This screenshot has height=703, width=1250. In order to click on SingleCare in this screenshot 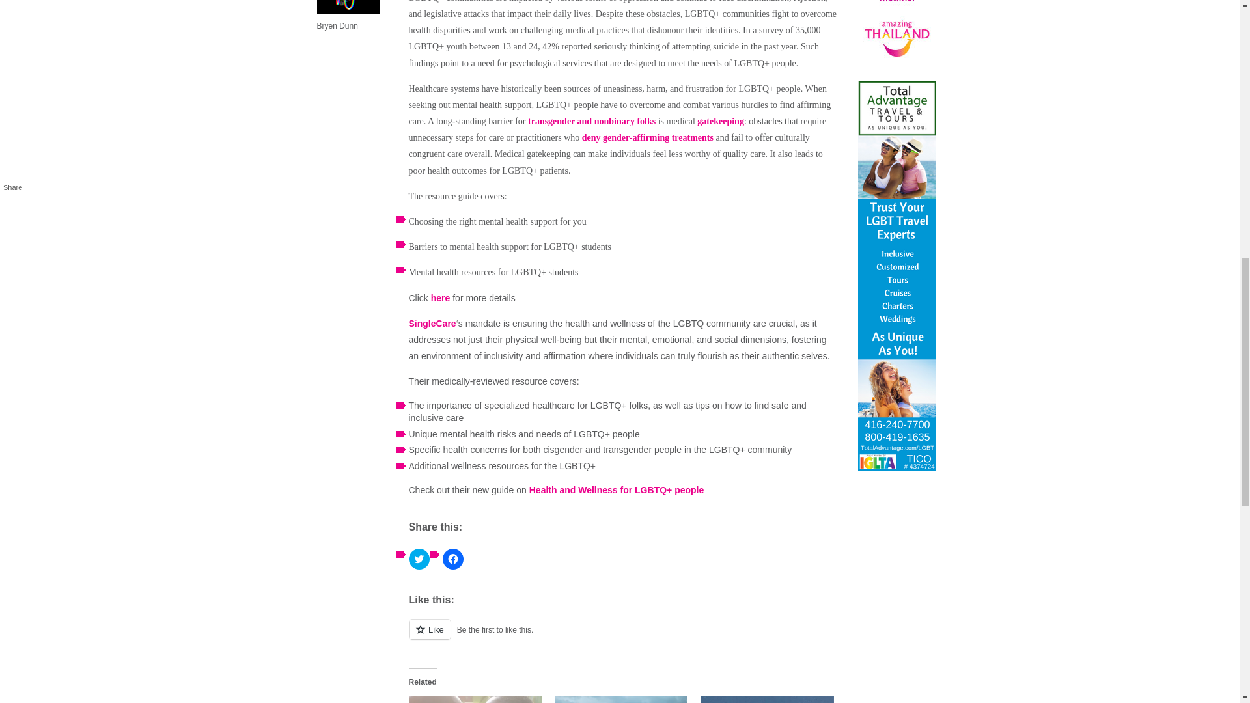, I will do `click(432, 324)`.